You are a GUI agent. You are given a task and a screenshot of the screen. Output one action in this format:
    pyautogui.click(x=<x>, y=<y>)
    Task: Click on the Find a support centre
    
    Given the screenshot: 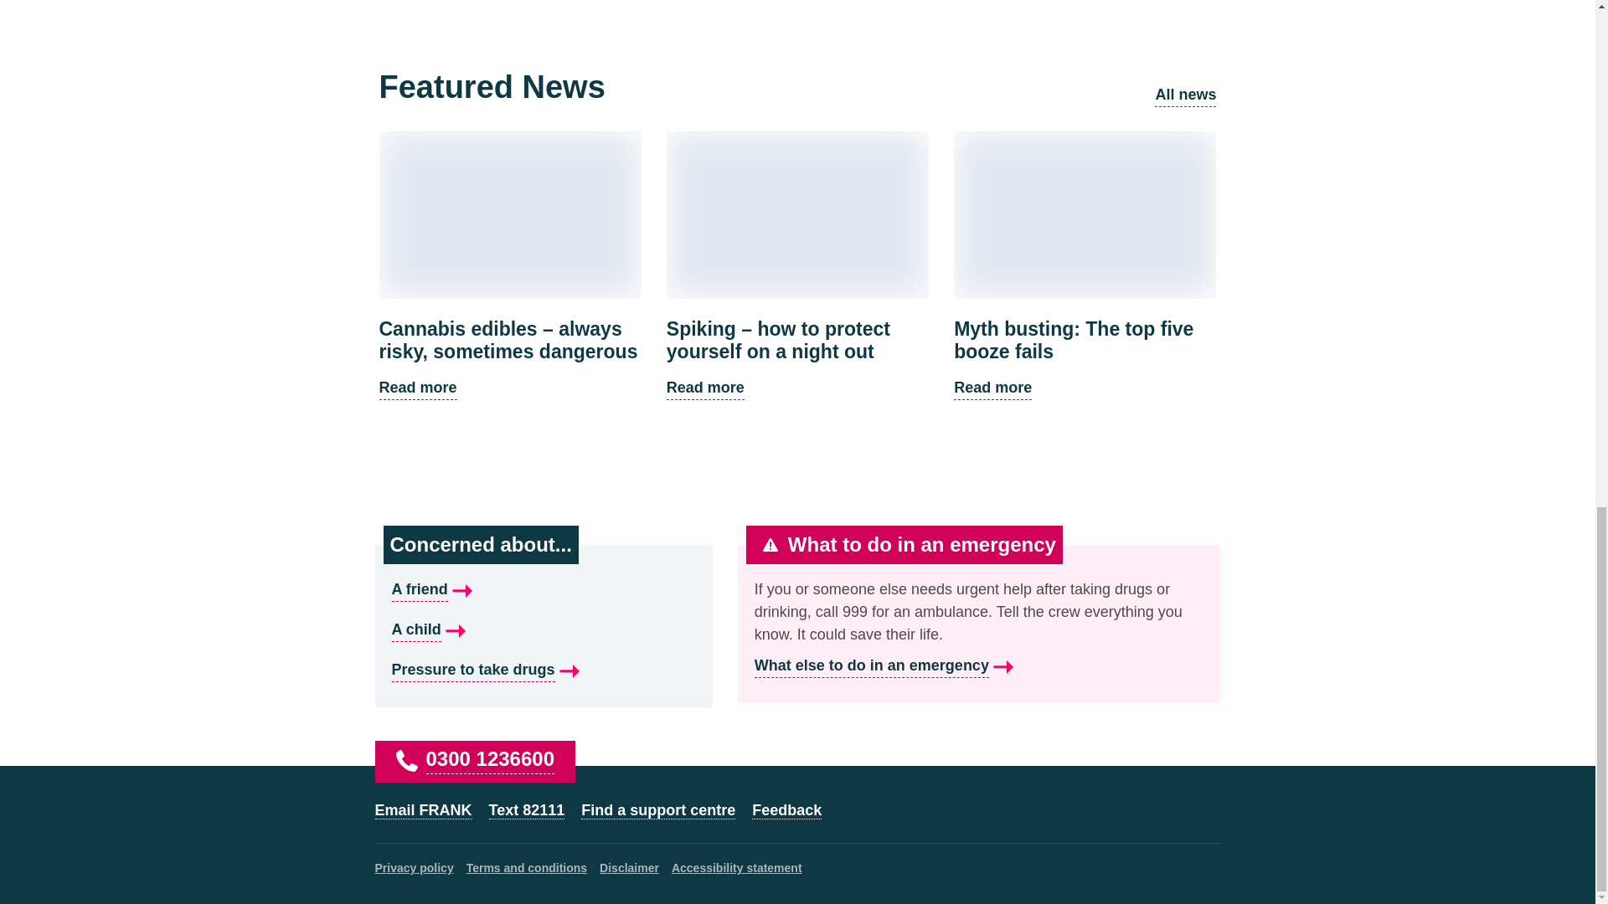 What is the action you would take?
    pyautogui.click(x=544, y=629)
    